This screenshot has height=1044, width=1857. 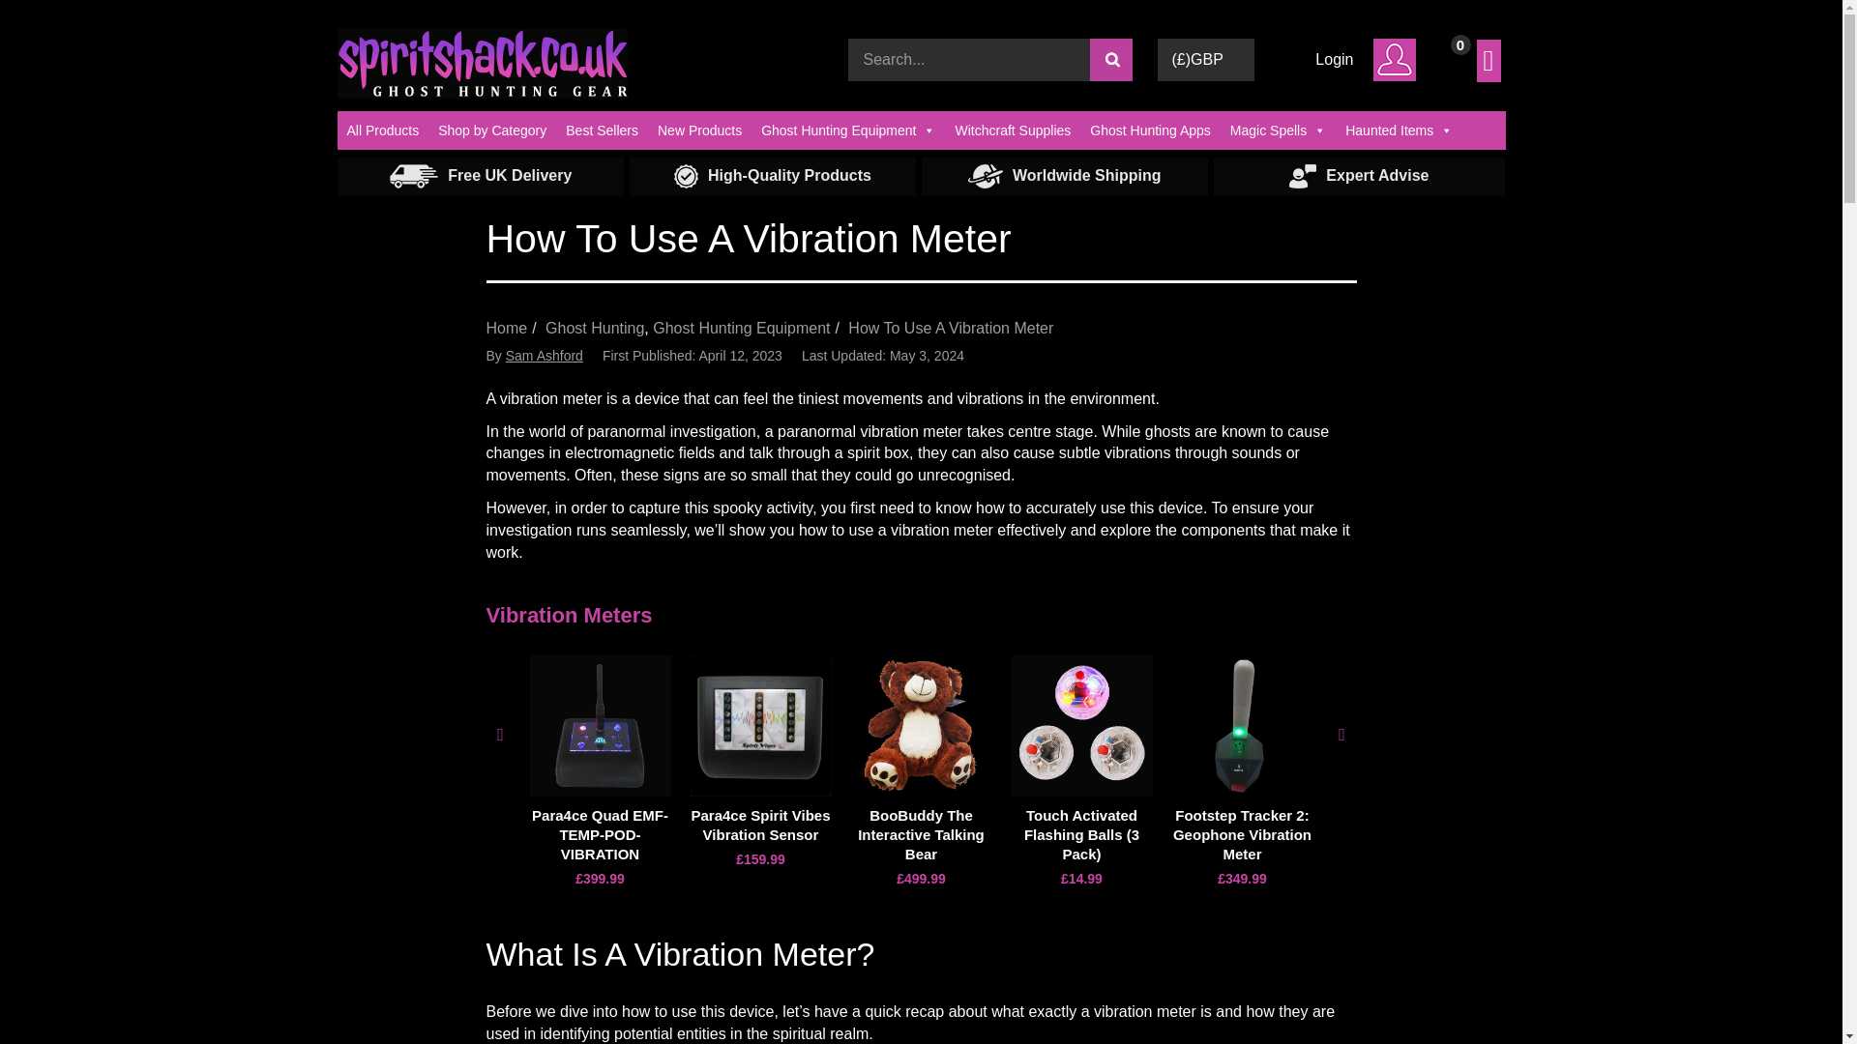 I want to click on Ghost Hunting Equipment, so click(x=848, y=130).